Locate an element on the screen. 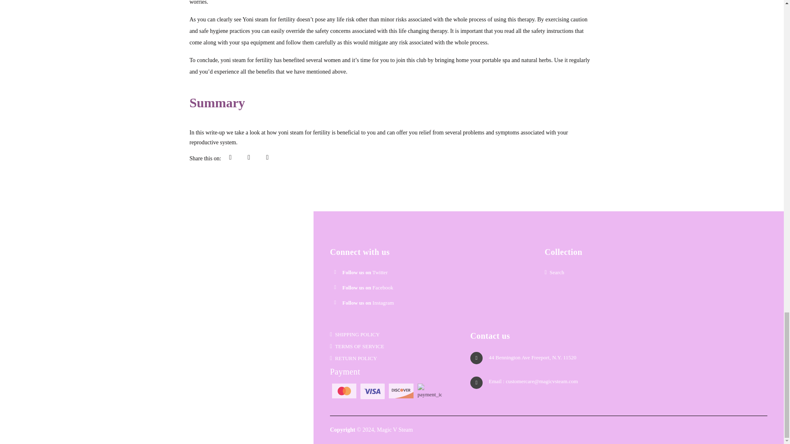 The image size is (790, 444). SHIPPING POLICY is located at coordinates (392, 336).